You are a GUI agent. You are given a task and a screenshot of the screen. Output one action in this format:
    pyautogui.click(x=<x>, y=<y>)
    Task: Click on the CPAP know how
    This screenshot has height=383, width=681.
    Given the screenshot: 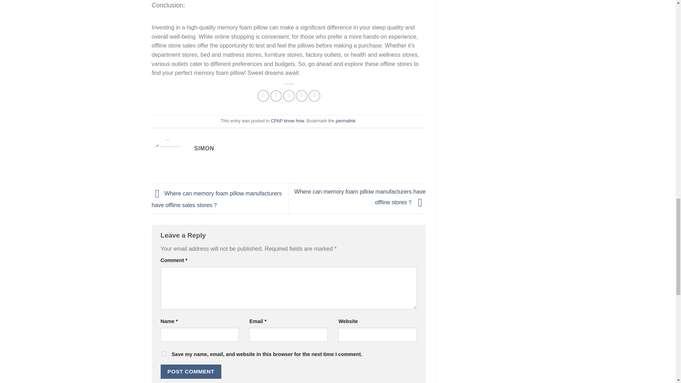 What is the action you would take?
    pyautogui.click(x=287, y=121)
    